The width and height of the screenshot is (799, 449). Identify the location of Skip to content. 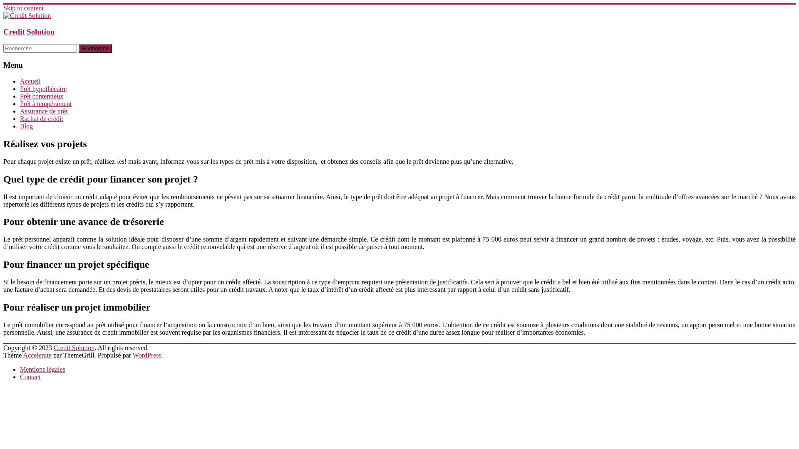
(23, 8).